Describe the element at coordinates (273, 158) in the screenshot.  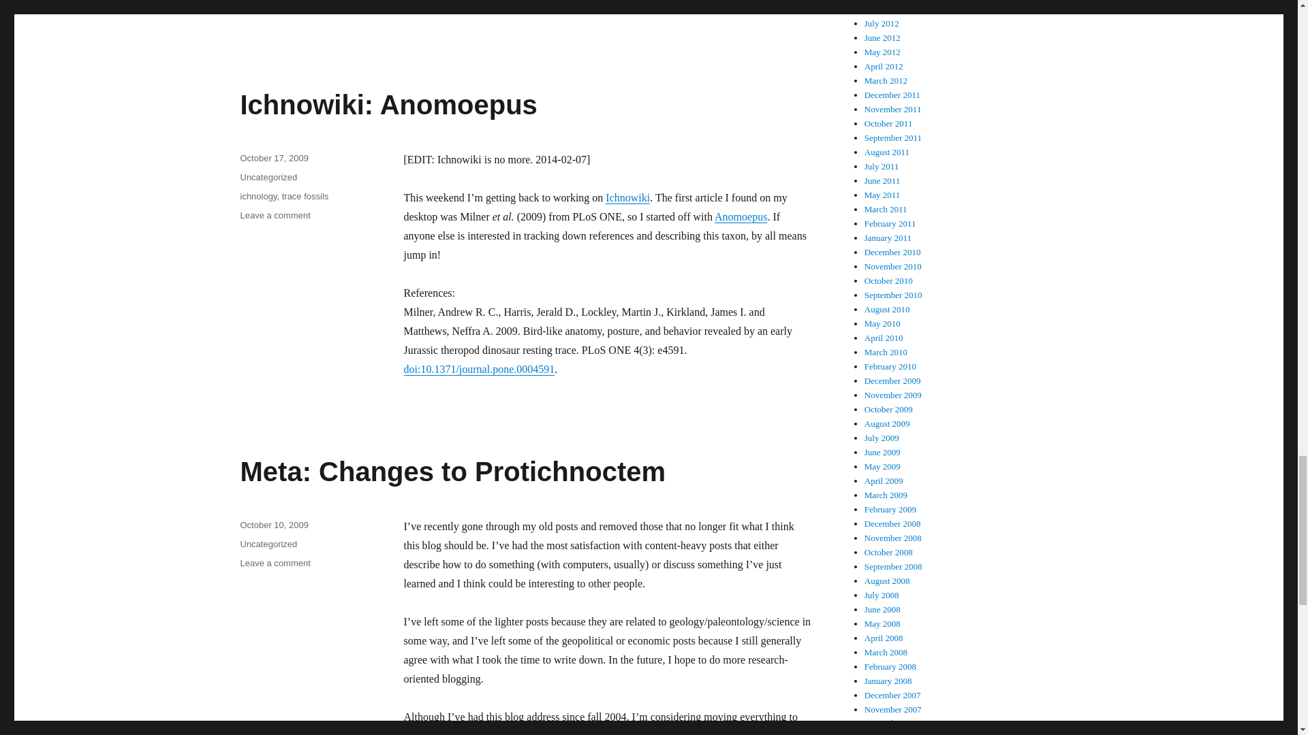
I see `October 17, 2009` at that location.